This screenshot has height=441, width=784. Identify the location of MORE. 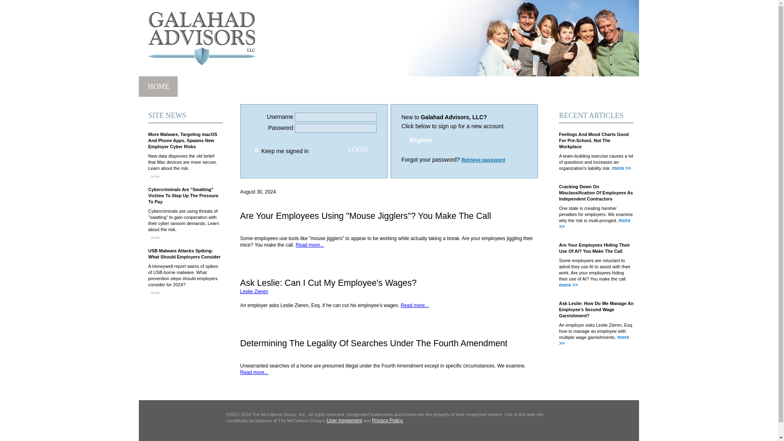
(156, 293).